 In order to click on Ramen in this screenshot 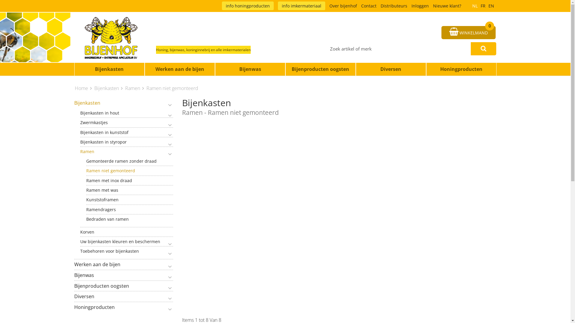, I will do `click(135, 88)`.